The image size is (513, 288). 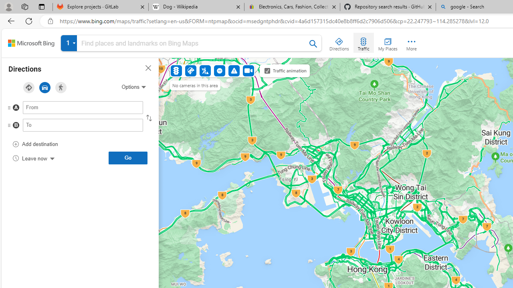 What do you see at coordinates (292, 7) in the screenshot?
I see `Electronics, Cars, Fashion, Collectibles & More | eBay` at bounding box center [292, 7].